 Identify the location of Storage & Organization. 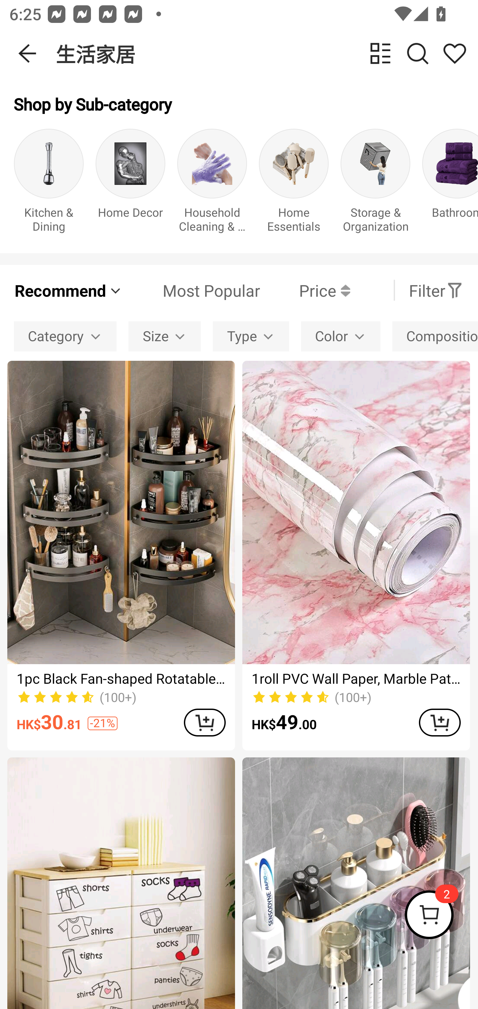
(375, 184).